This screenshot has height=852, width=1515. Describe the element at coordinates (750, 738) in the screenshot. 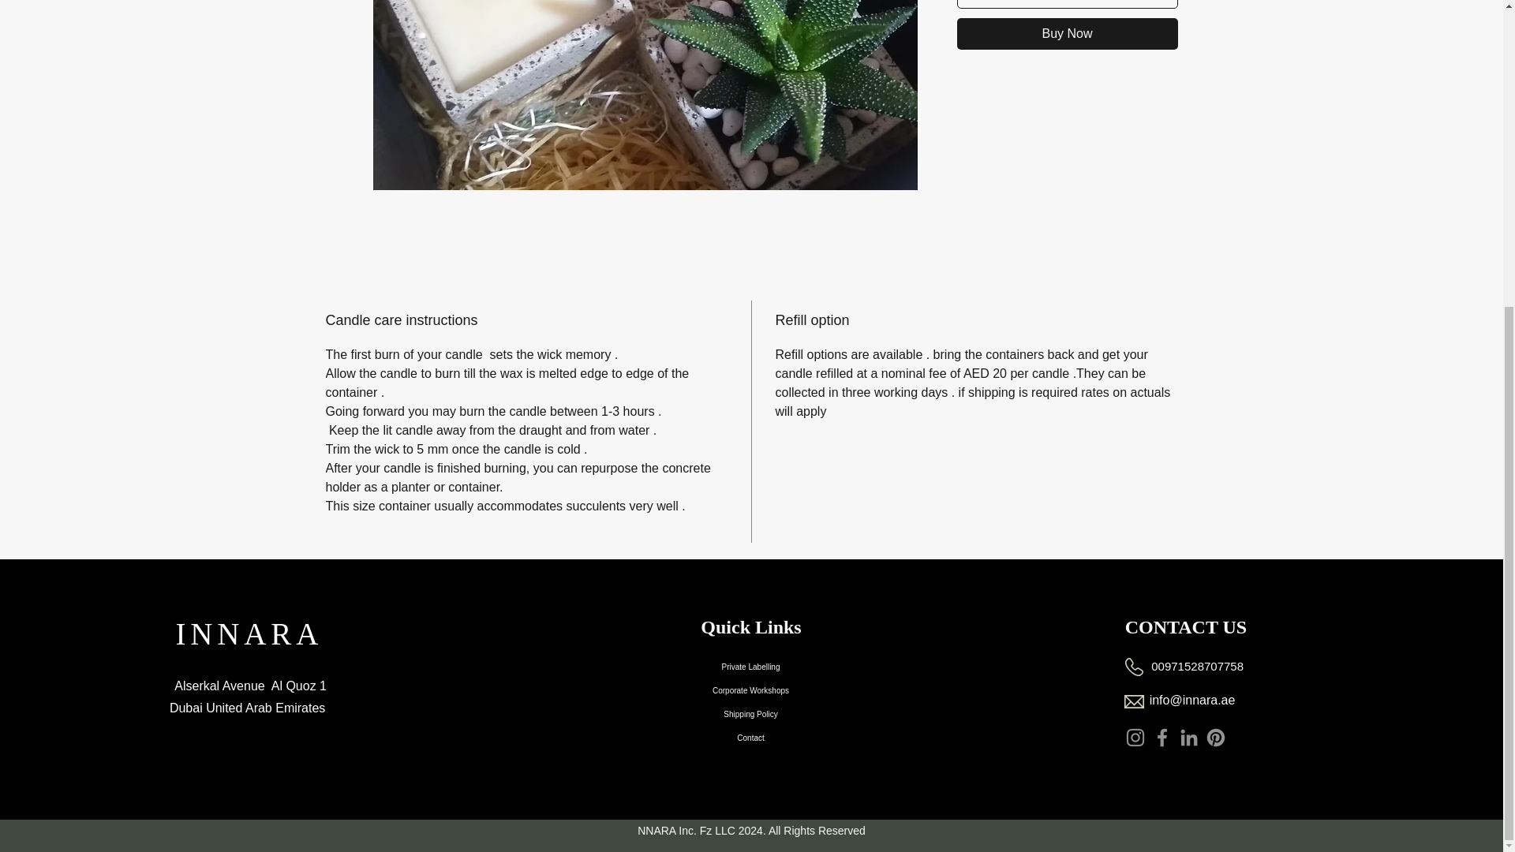

I see `Contact` at that location.